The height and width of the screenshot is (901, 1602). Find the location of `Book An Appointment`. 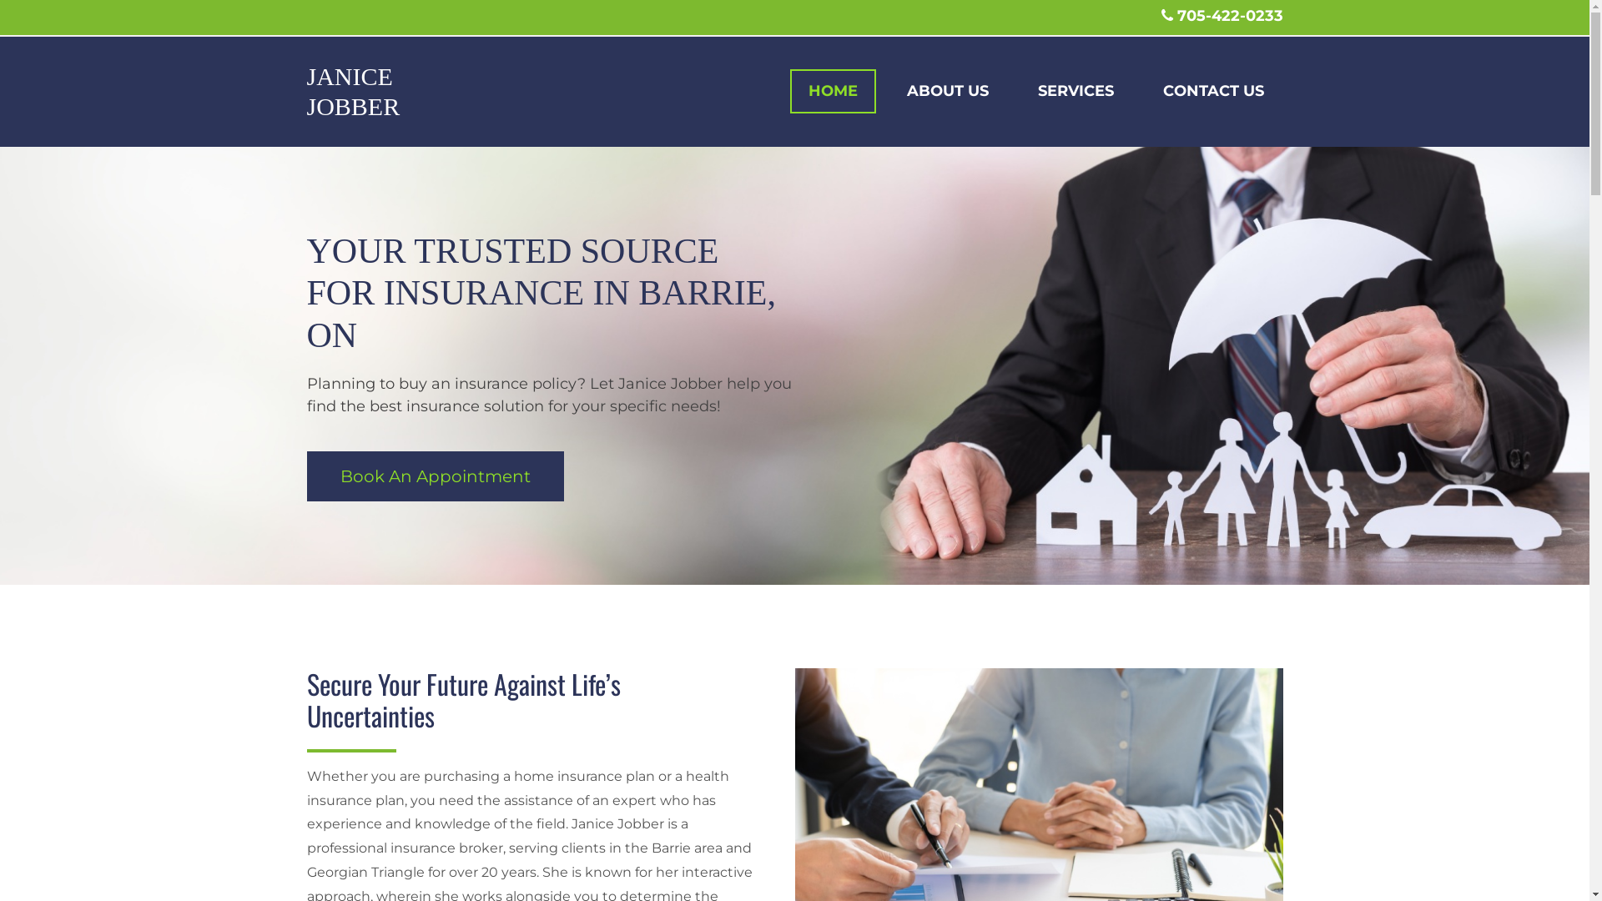

Book An Appointment is located at coordinates (436, 476).